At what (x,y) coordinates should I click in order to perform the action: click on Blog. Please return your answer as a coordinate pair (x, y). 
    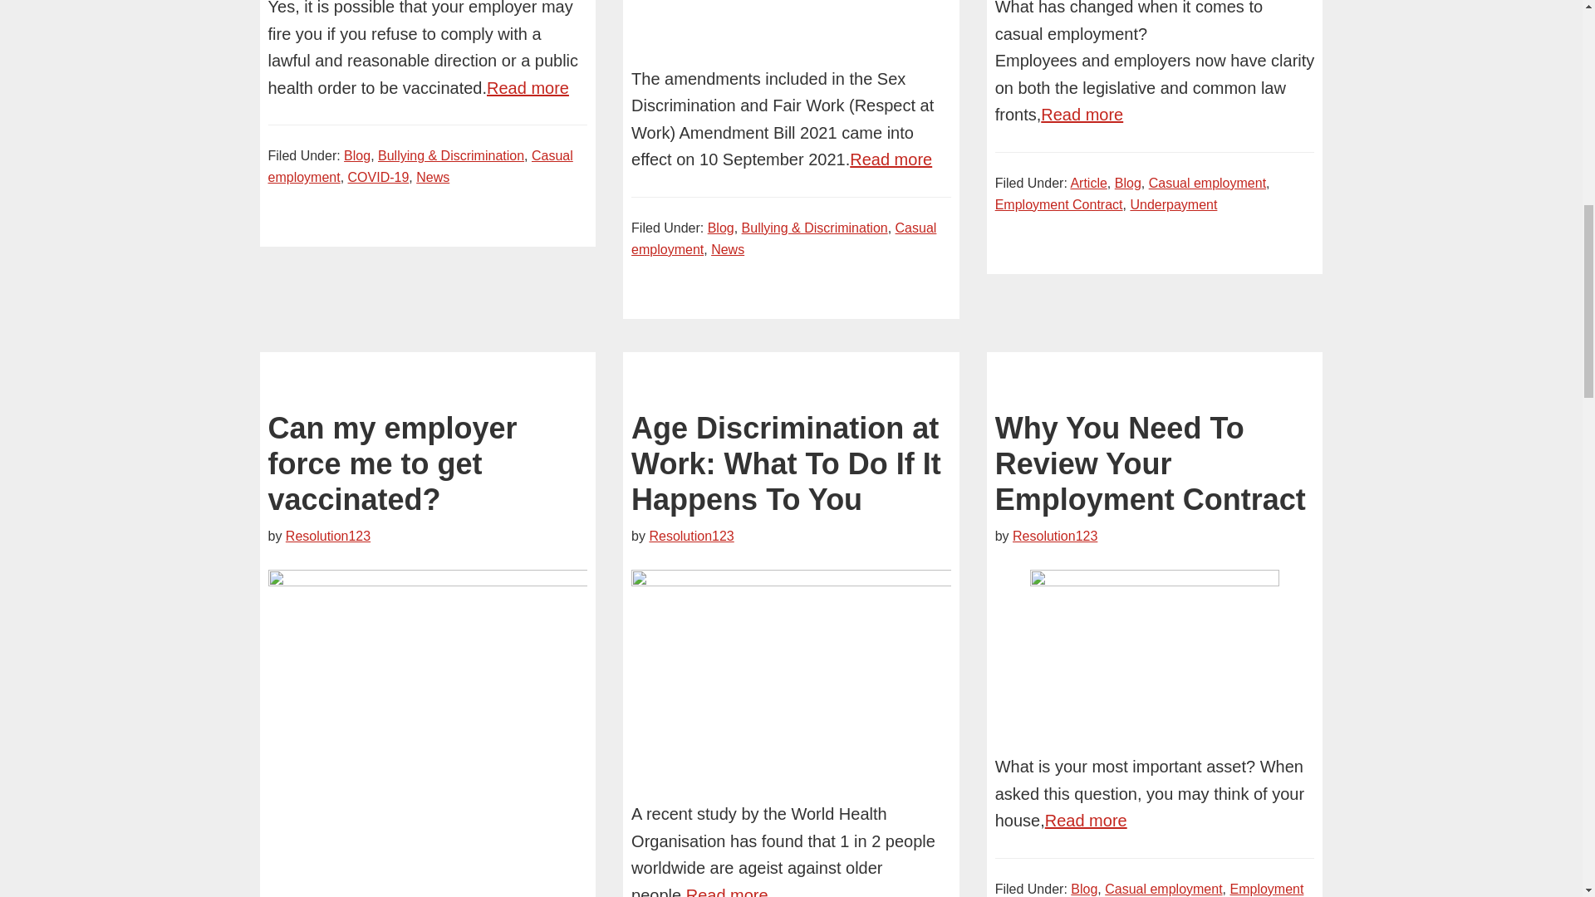
    Looking at the image, I should click on (721, 228).